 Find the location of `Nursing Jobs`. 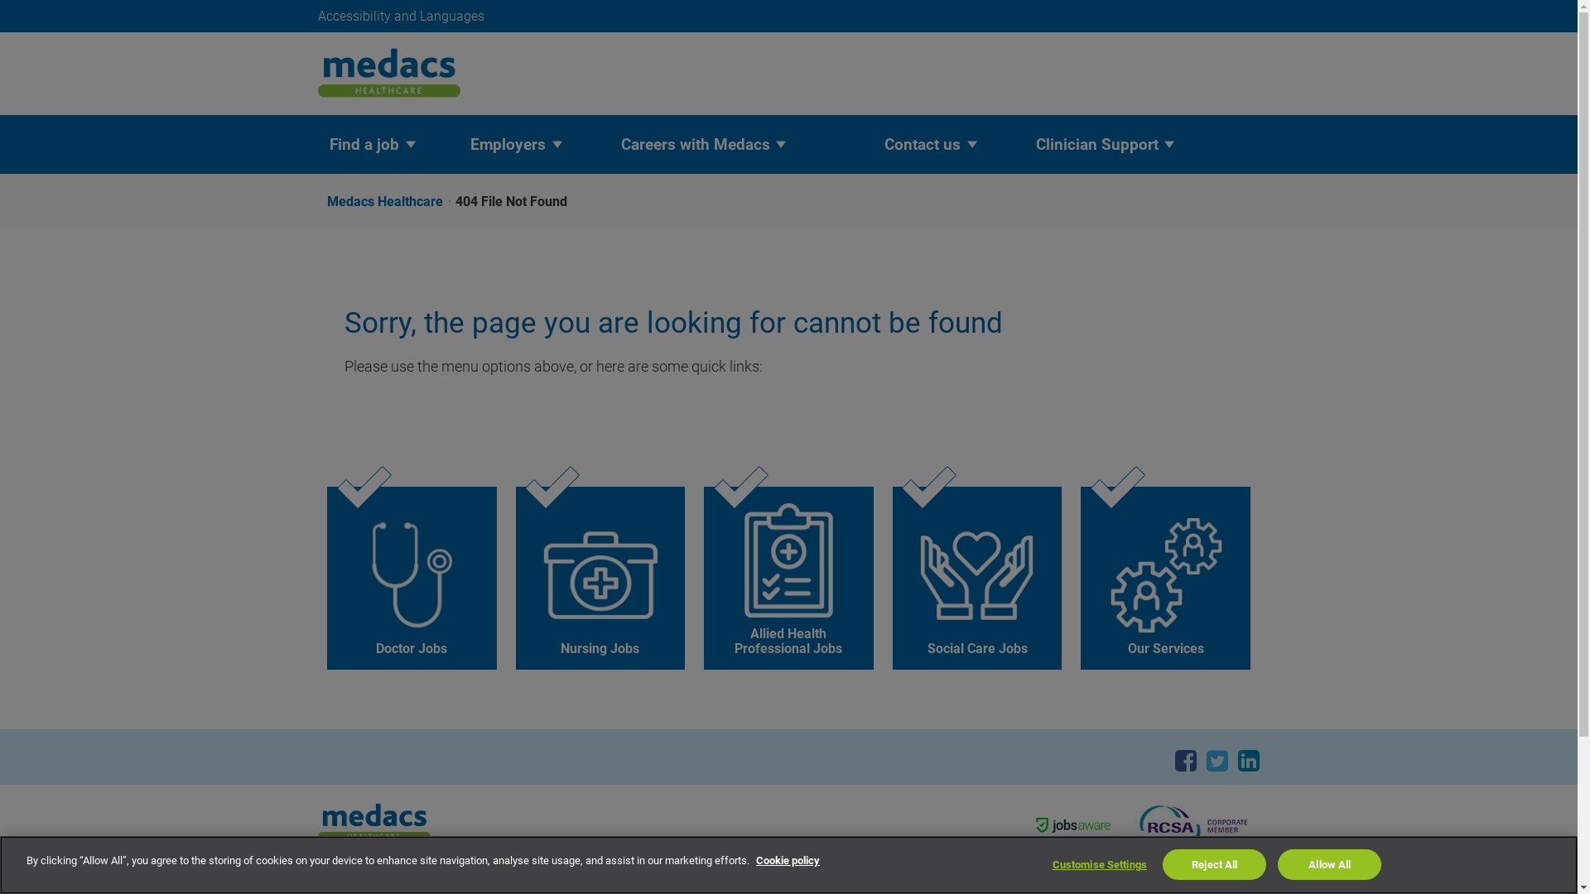

Nursing Jobs is located at coordinates (601, 578).